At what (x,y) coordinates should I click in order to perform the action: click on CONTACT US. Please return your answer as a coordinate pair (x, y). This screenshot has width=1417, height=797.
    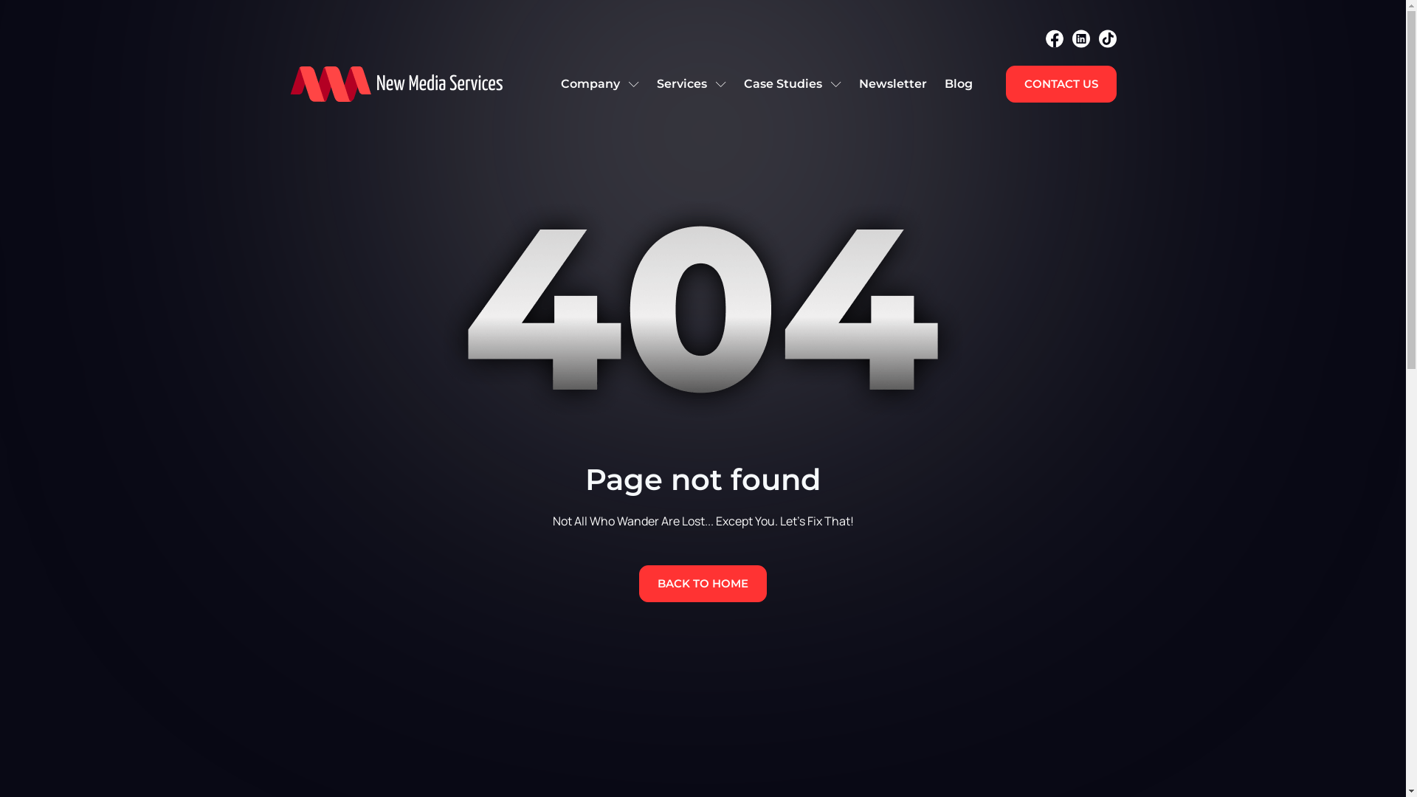
    Looking at the image, I should click on (1061, 84).